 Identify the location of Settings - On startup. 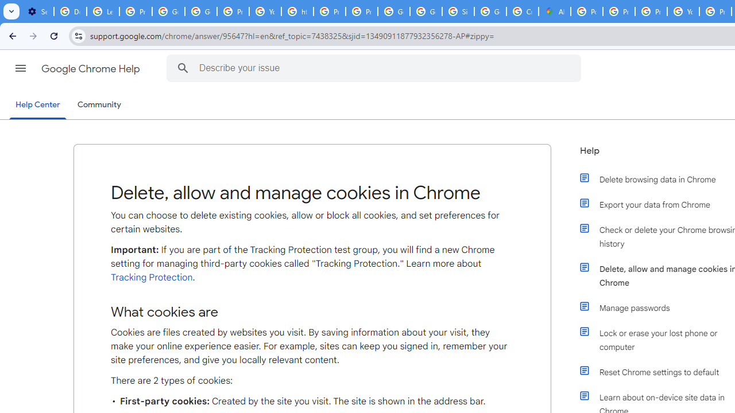
(37, 11).